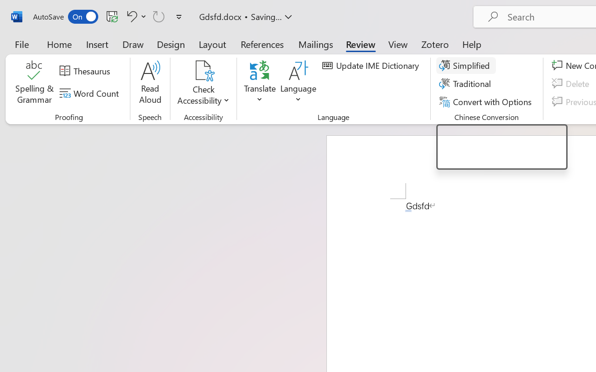  What do you see at coordinates (501, 147) in the screenshot?
I see `Spelling & Grammar` at bounding box center [501, 147].